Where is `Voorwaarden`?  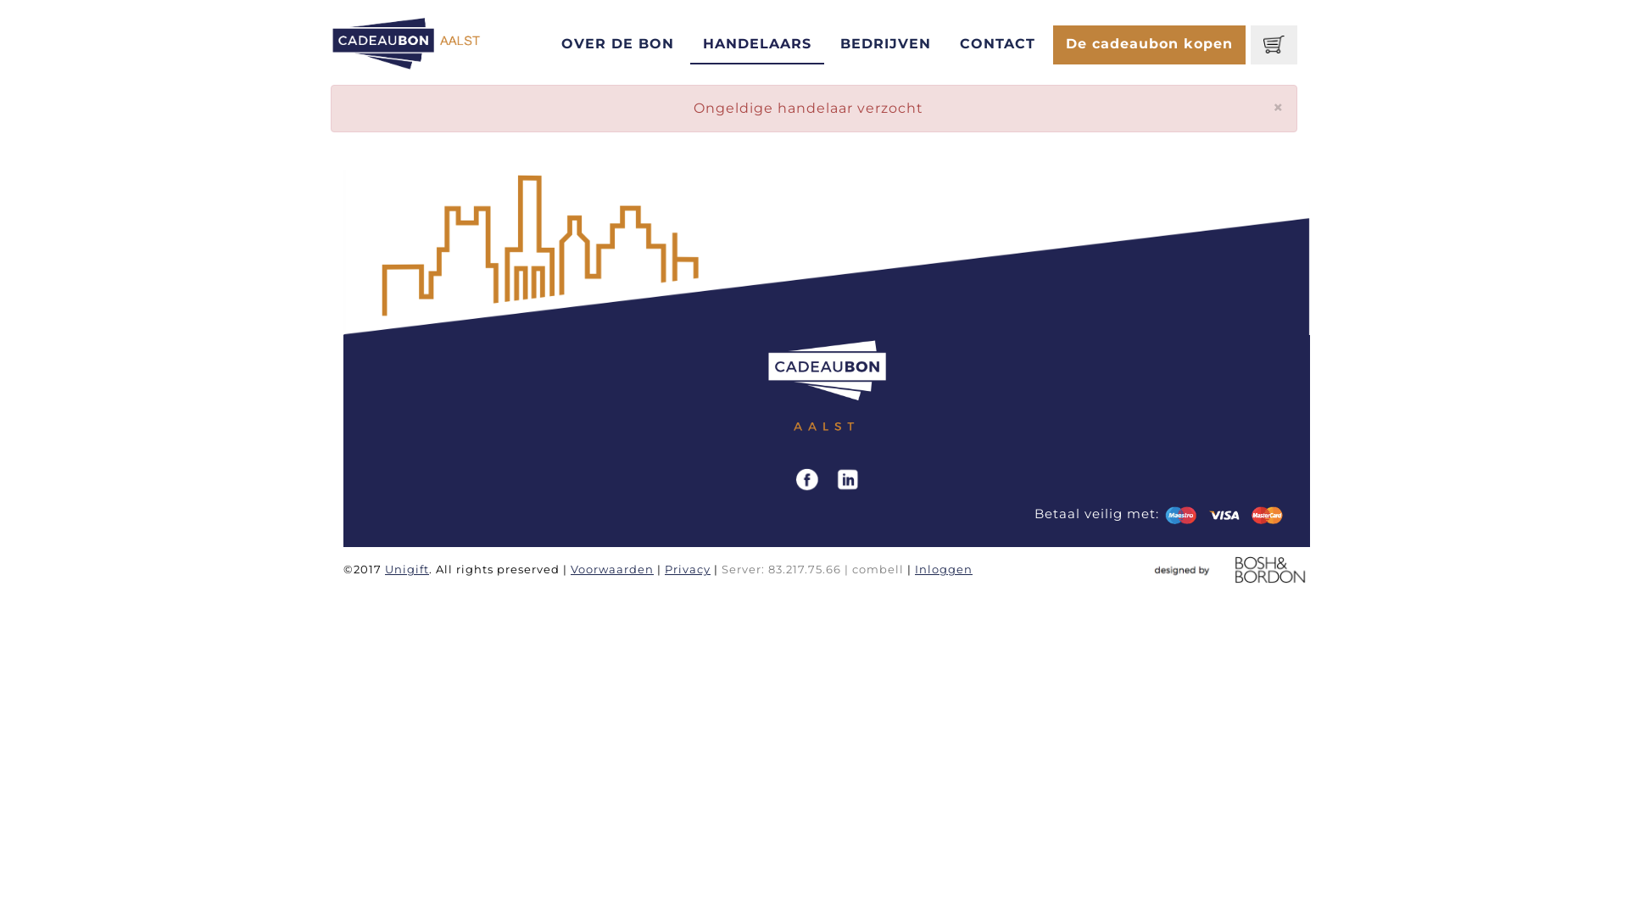
Voorwaarden is located at coordinates (612, 569).